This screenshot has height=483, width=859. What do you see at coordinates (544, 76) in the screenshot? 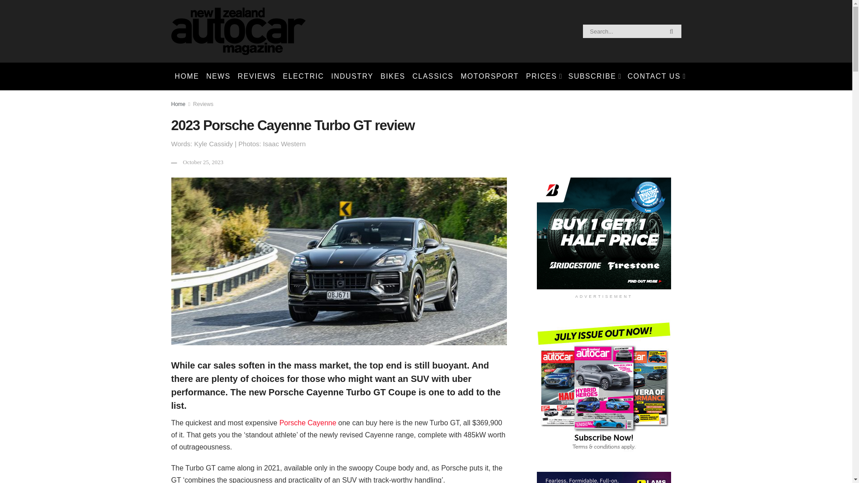
I see `PRICES` at bounding box center [544, 76].